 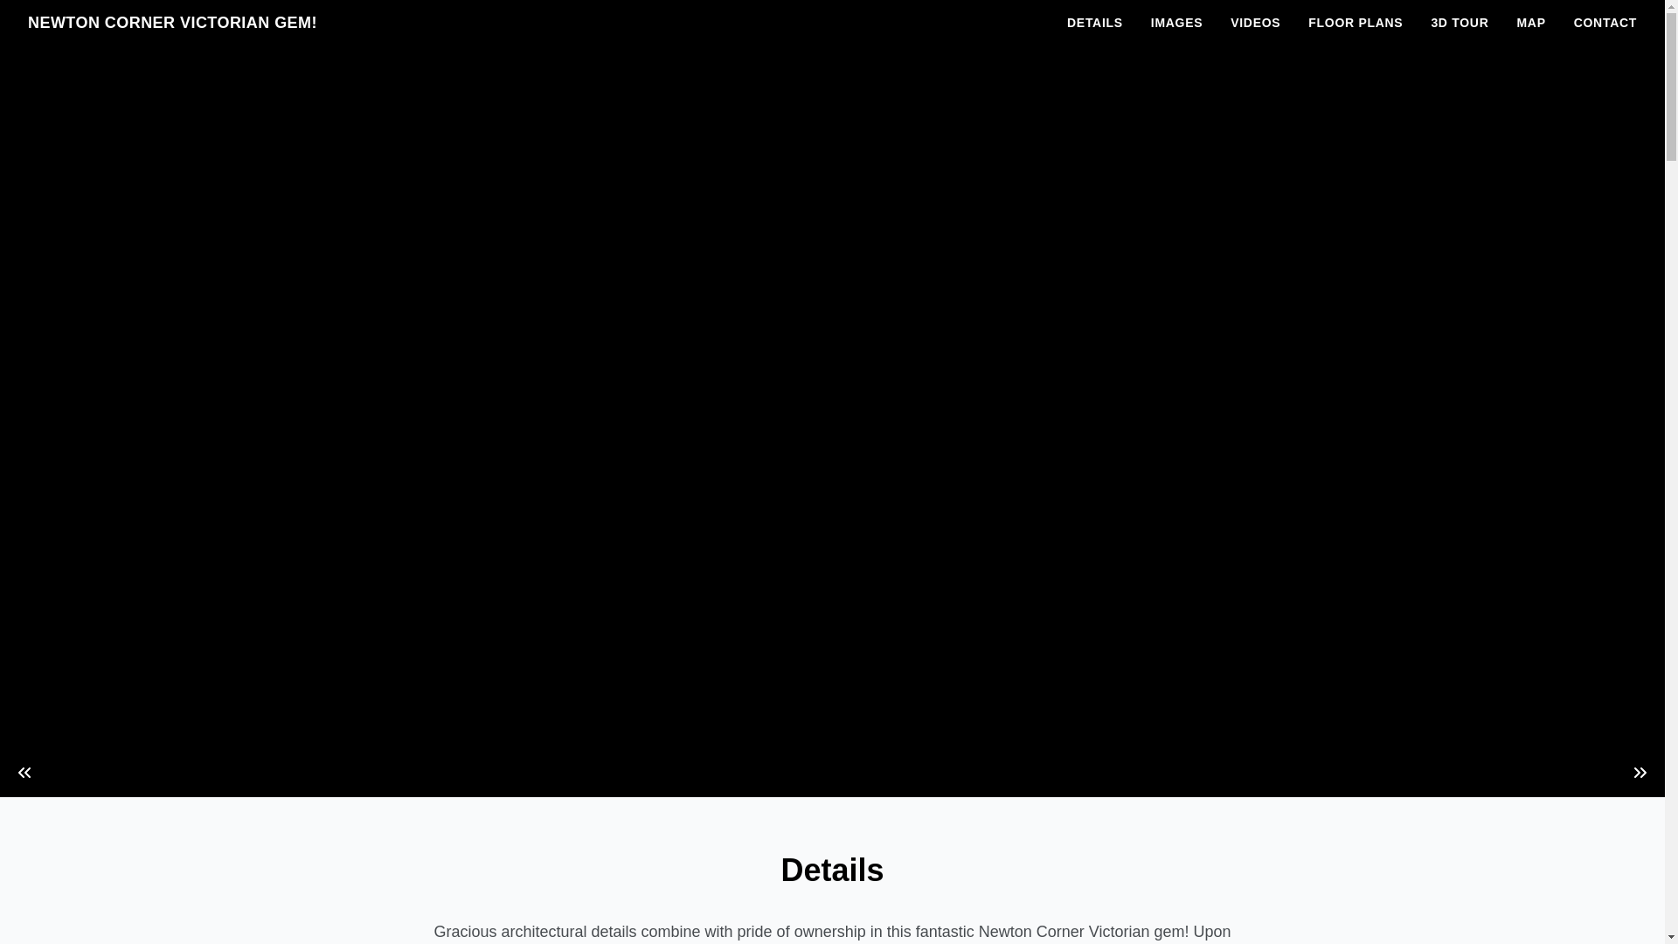 What do you see at coordinates (1640, 773) in the screenshot?
I see `Next Photo` at bounding box center [1640, 773].